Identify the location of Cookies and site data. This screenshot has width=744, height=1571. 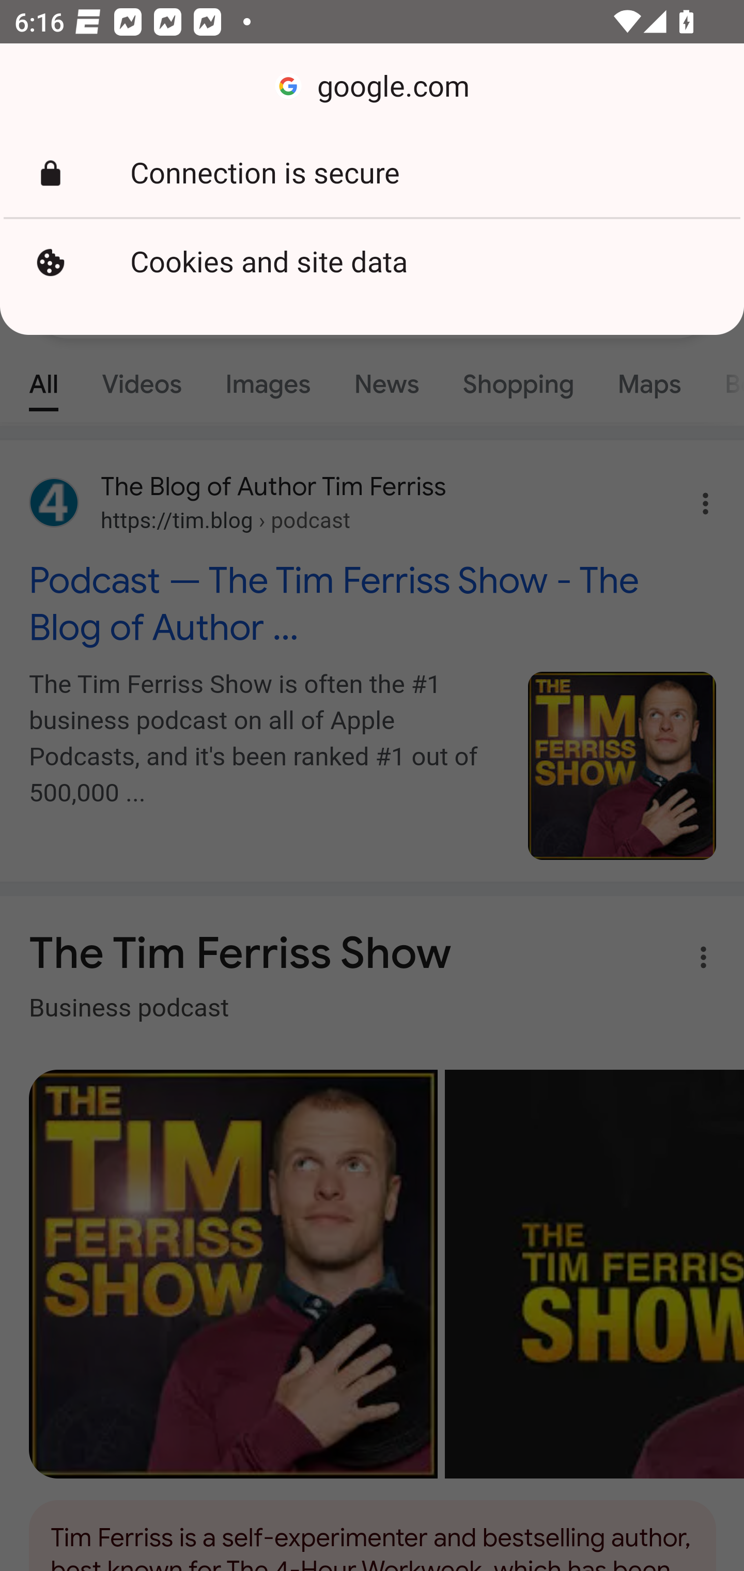
(372, 262).